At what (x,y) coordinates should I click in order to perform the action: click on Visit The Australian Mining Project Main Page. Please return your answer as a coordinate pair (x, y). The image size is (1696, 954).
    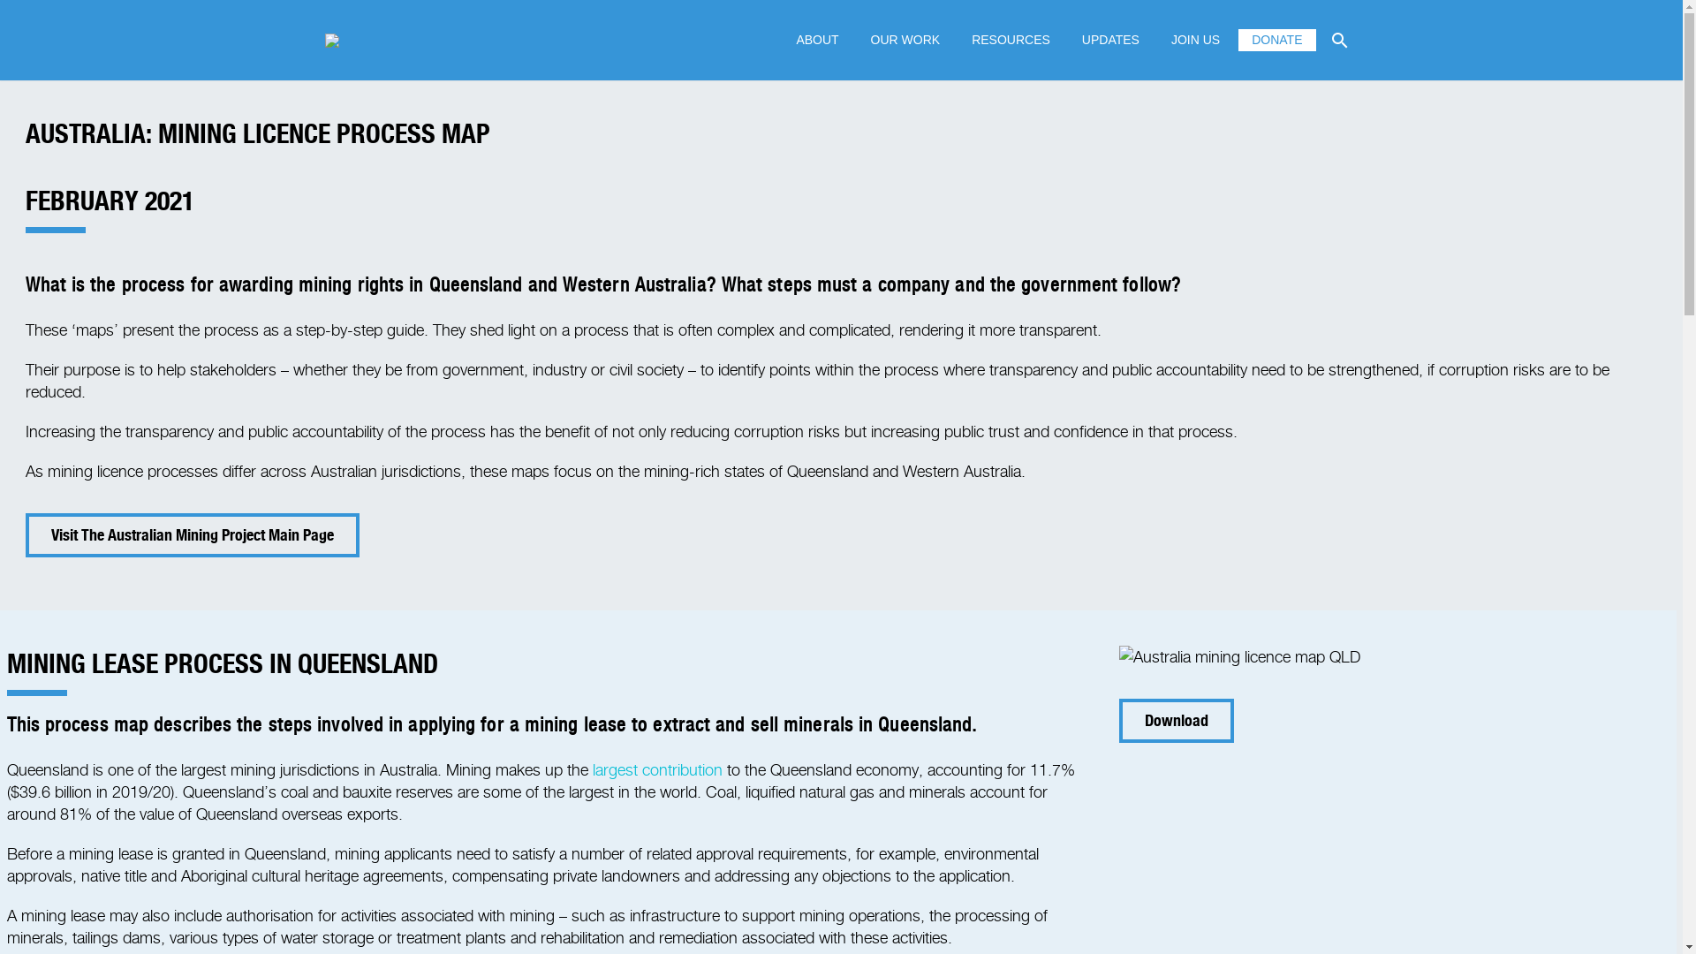
    Looking at the image, I should click on (192, 535).